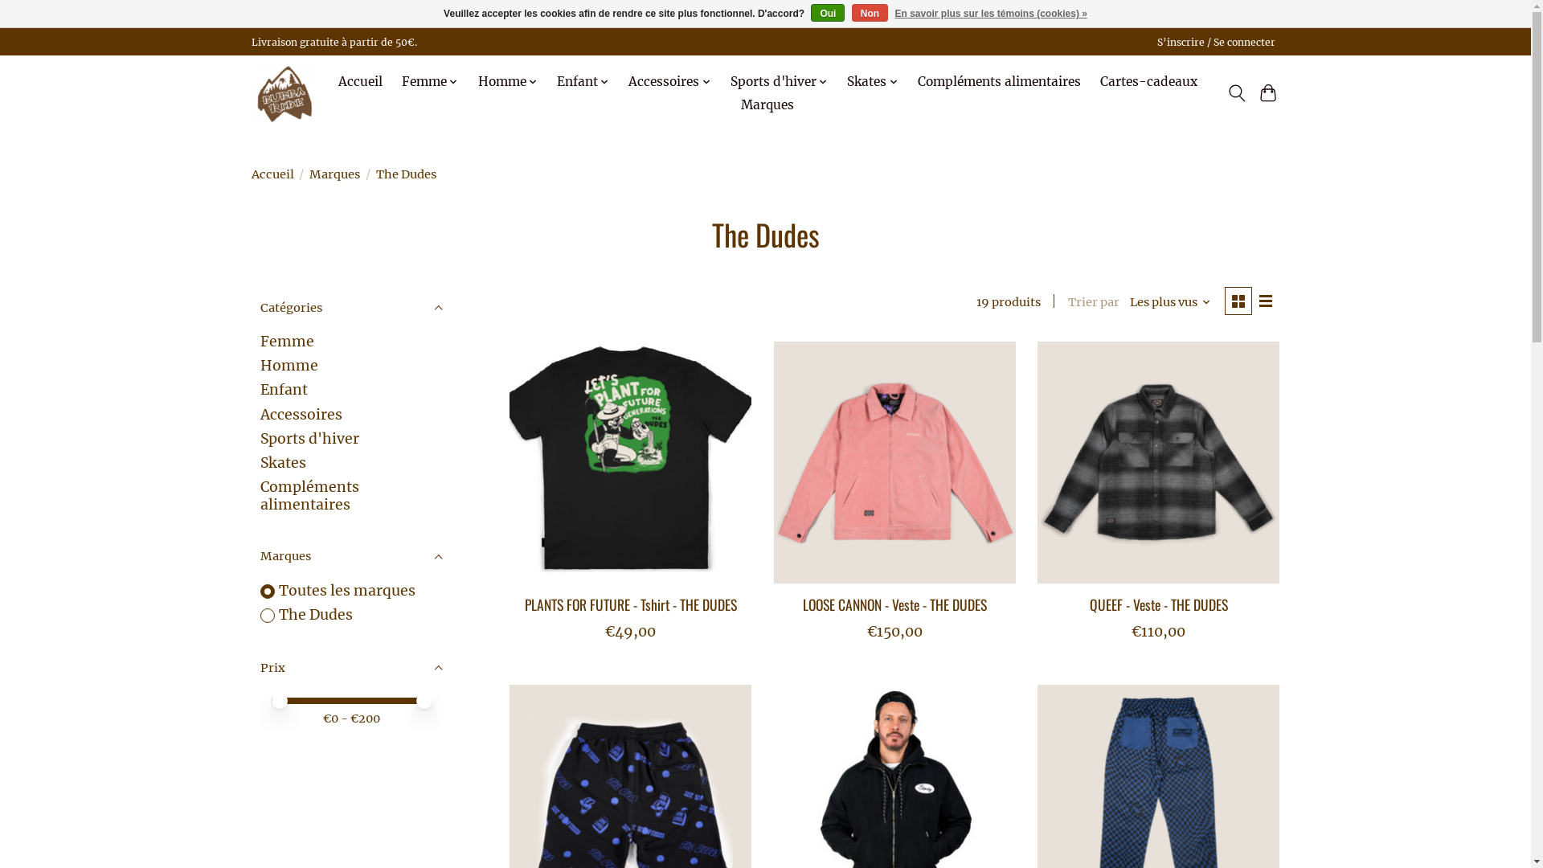  Describe the element at coordinates (895, 463) in the screenshot. I see `The Dudes LOOSE CANNON - Veste - THE DUDES` at that location.